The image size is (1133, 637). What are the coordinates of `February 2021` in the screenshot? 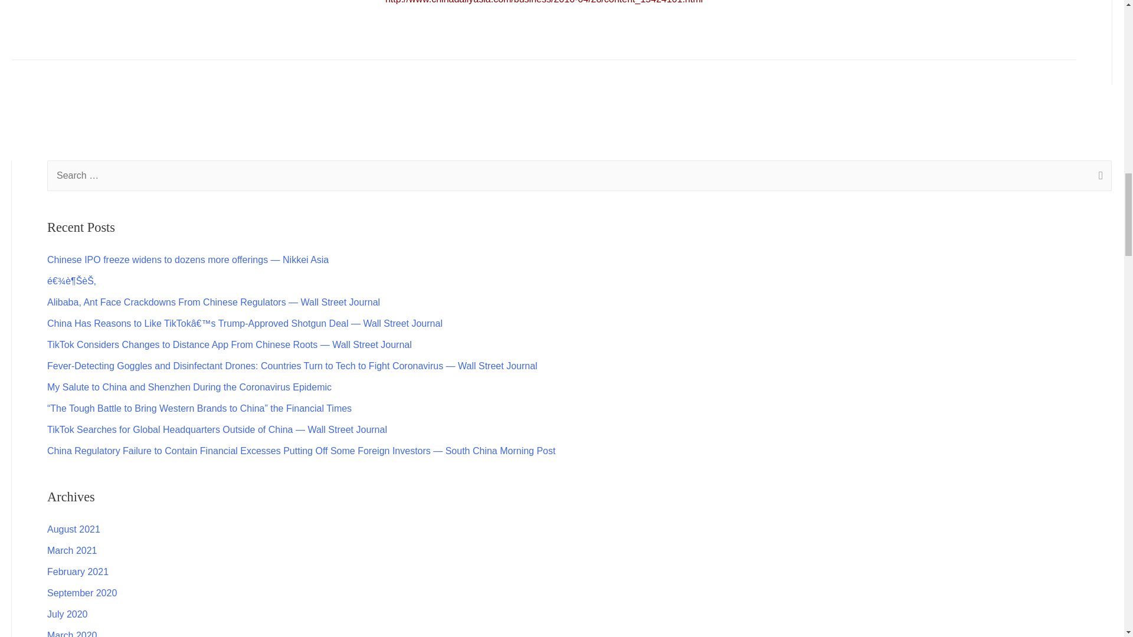 It's located at (78, 572).